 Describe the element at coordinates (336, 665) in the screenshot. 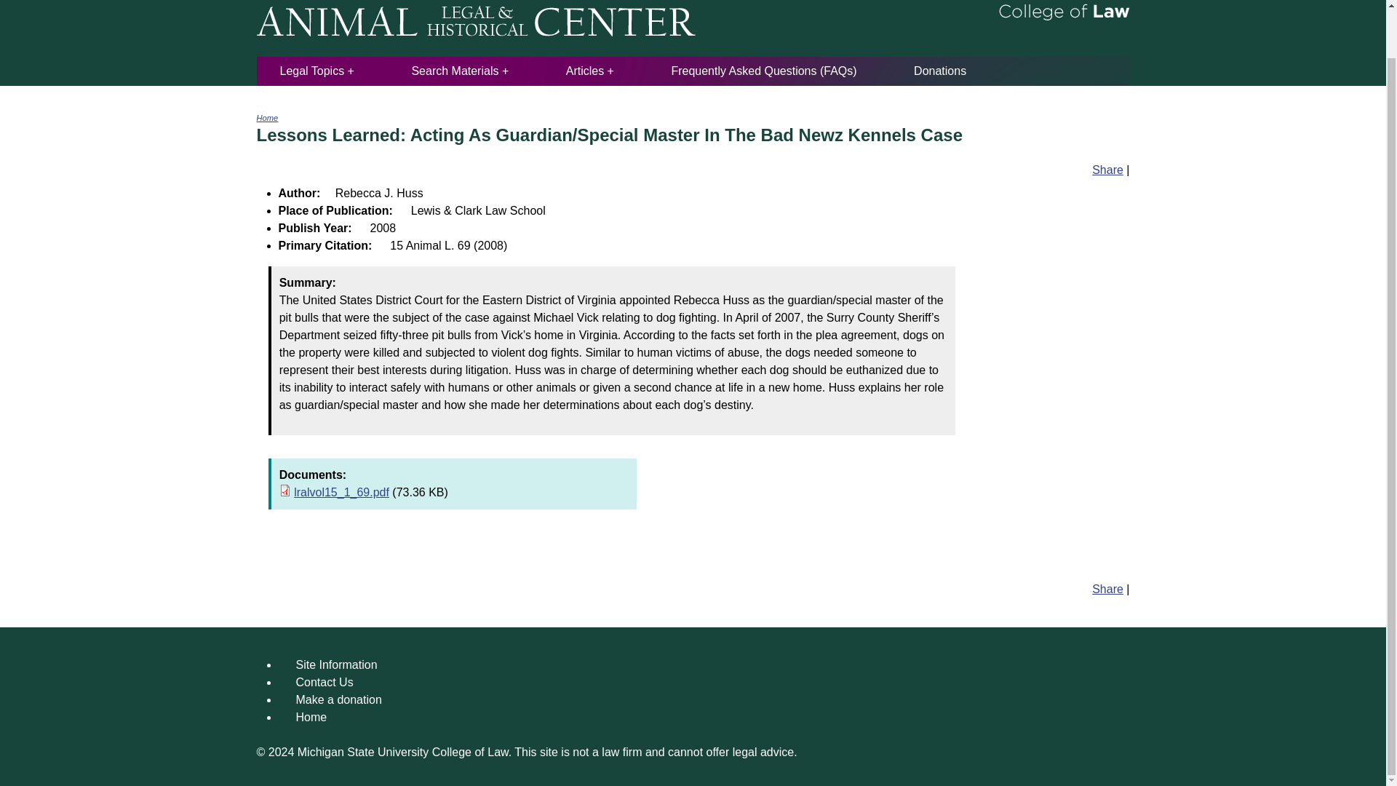

I see `Site Information` at that location.